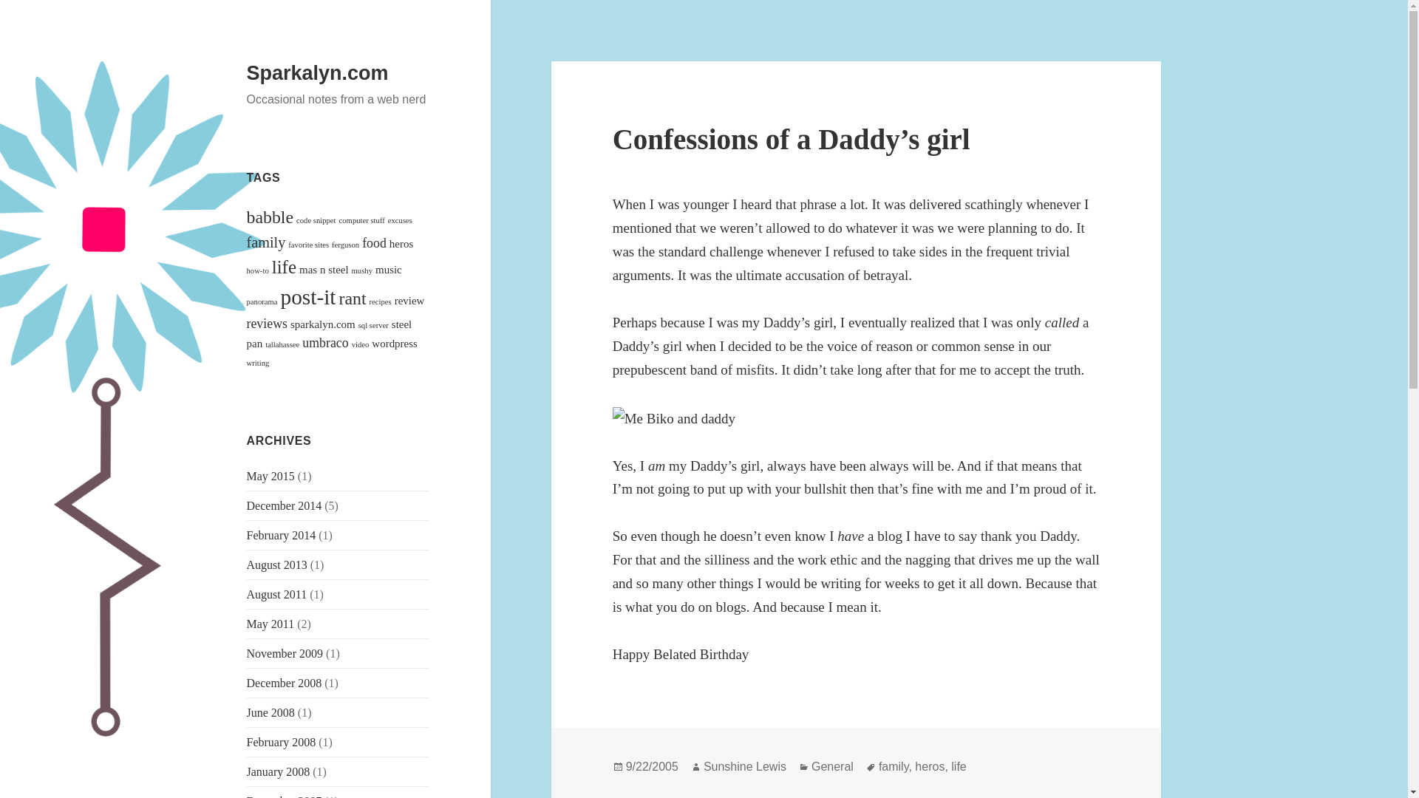 This screenshot has height=798, width=1419. What do you see at coordinates (268, 324) in the screenshot?
I see `reviews` at bounding box center [268, 324].